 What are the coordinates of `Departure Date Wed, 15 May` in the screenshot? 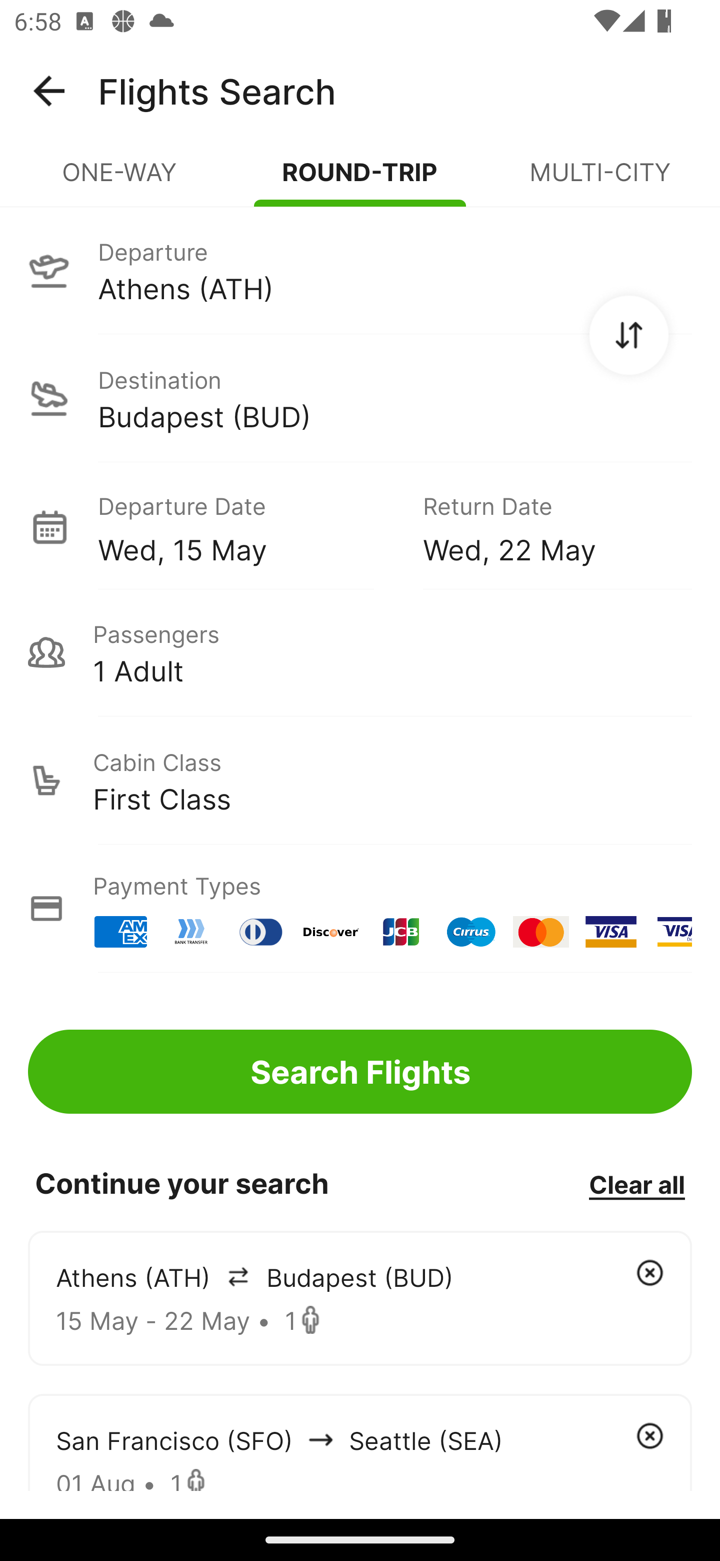 It's located at (246, 526).